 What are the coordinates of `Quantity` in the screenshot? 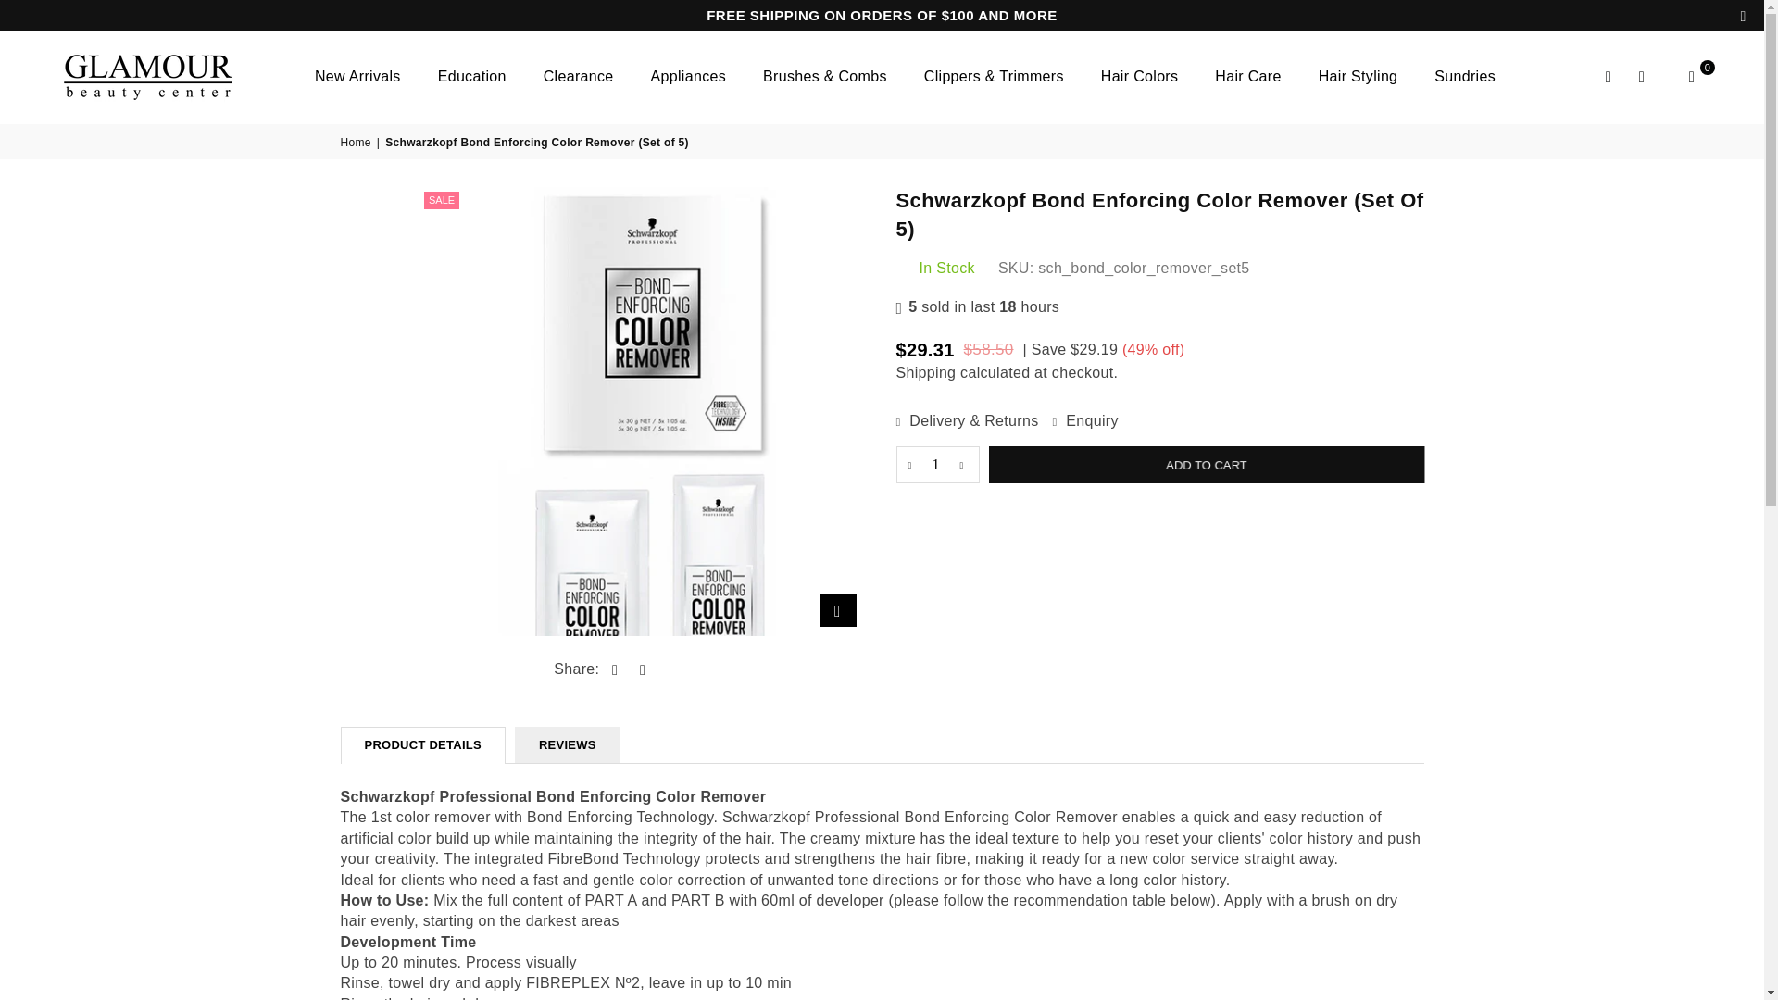 It's located at (937, 464).